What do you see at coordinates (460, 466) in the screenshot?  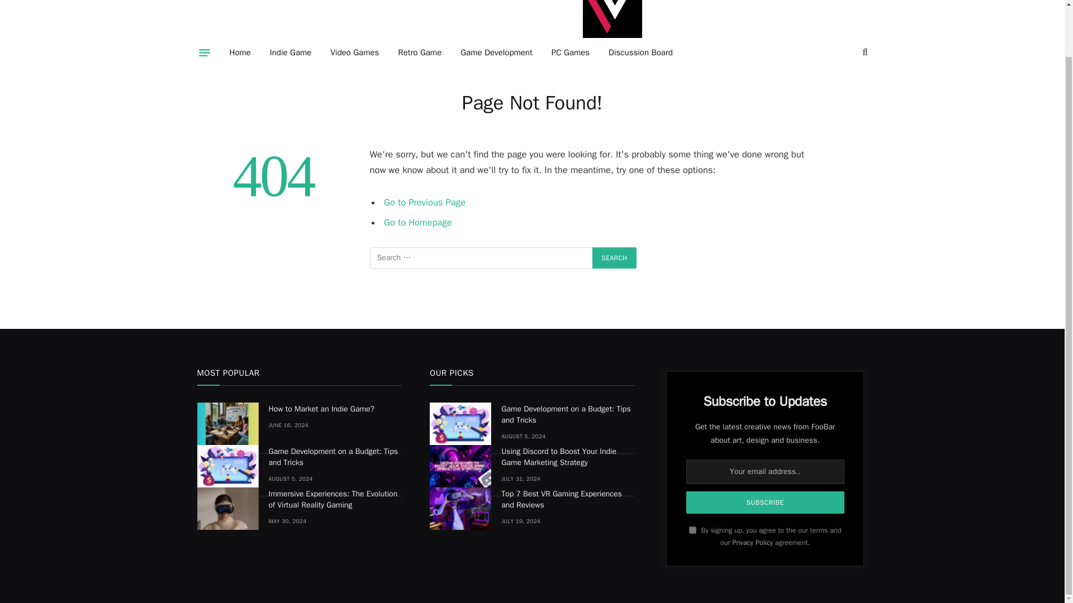 I see `Using Discord to Boost Your Indie Game Marketing Strategy` at bounding box center [460, 466].